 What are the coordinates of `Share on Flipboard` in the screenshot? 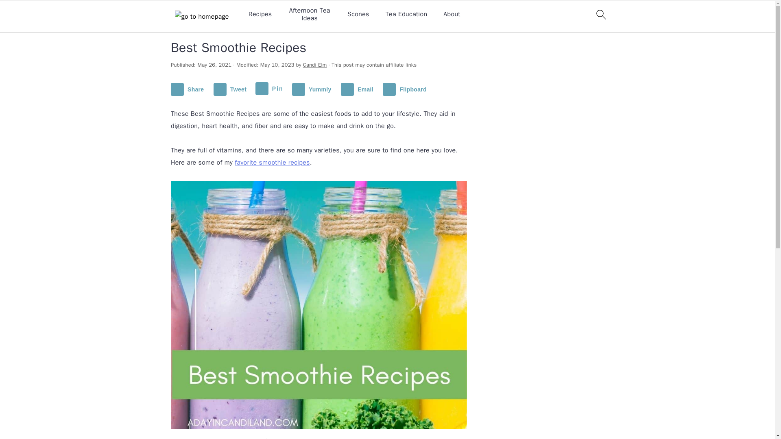 It's located at (406, 89).